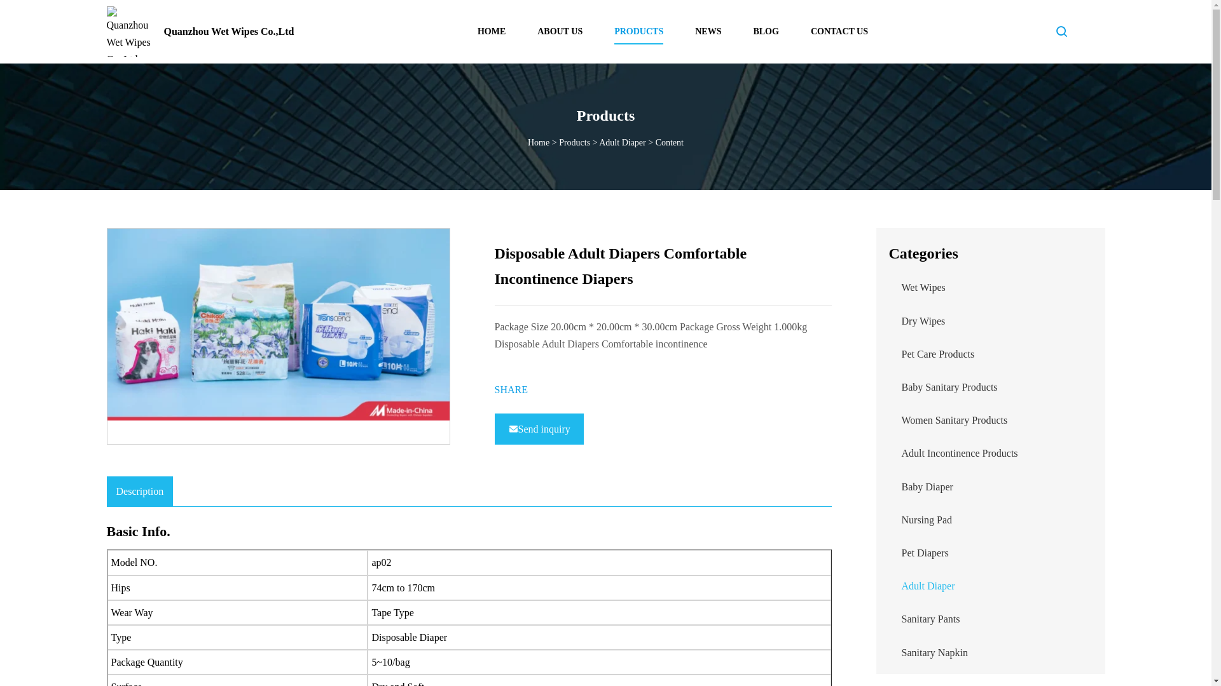 This screenshot has width=1221, height=686. What do you see at coordinates (539, 429) in the screenshot?
I see `Send inquiry` at bounding box center [539, 429].